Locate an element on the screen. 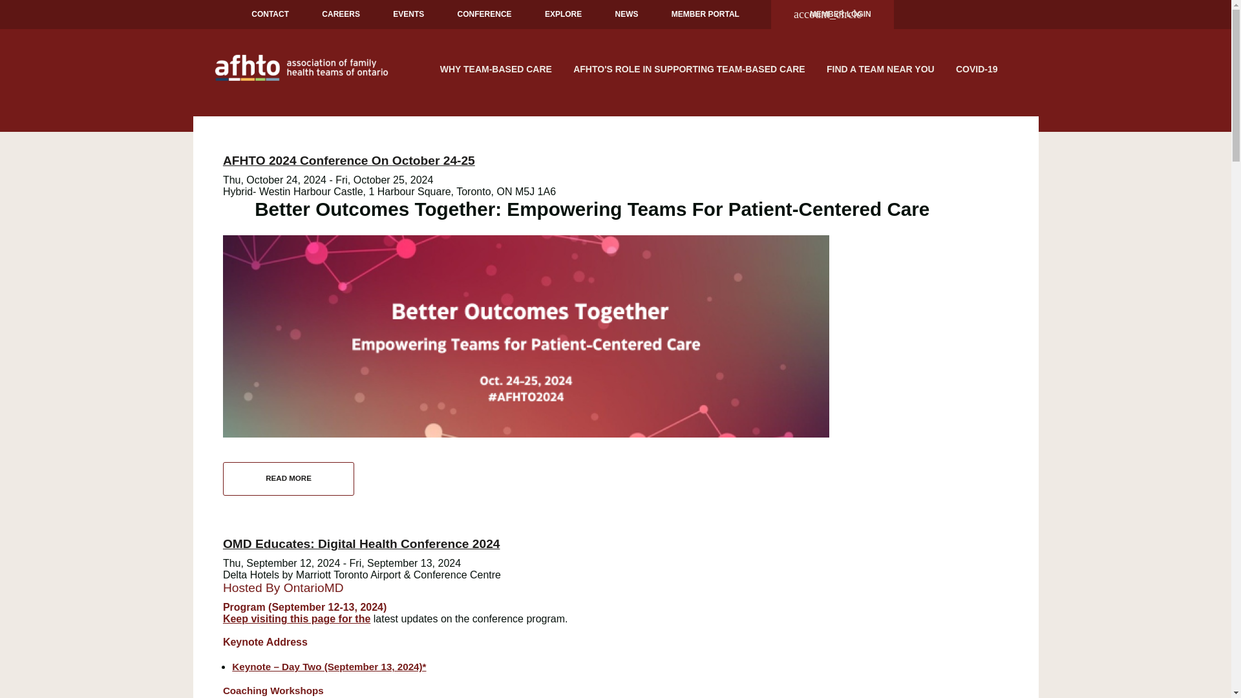 The height and width of the screenshot is (698, 1241). EVENTS is located at coordinates (408, 14).